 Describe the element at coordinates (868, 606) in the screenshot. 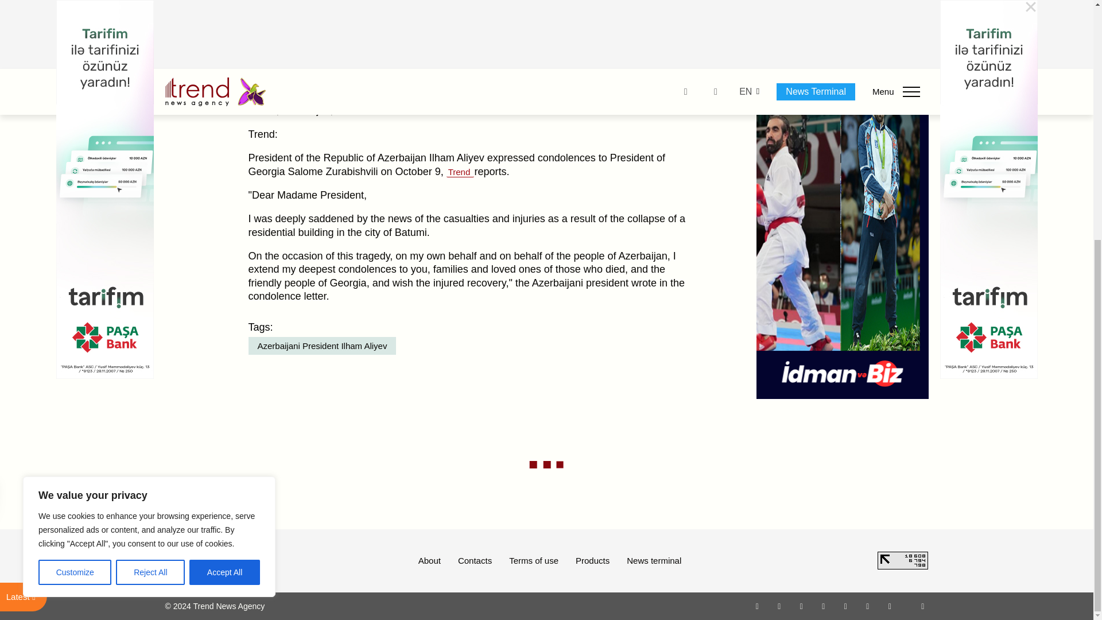

I see `LinkedIn` at that location.